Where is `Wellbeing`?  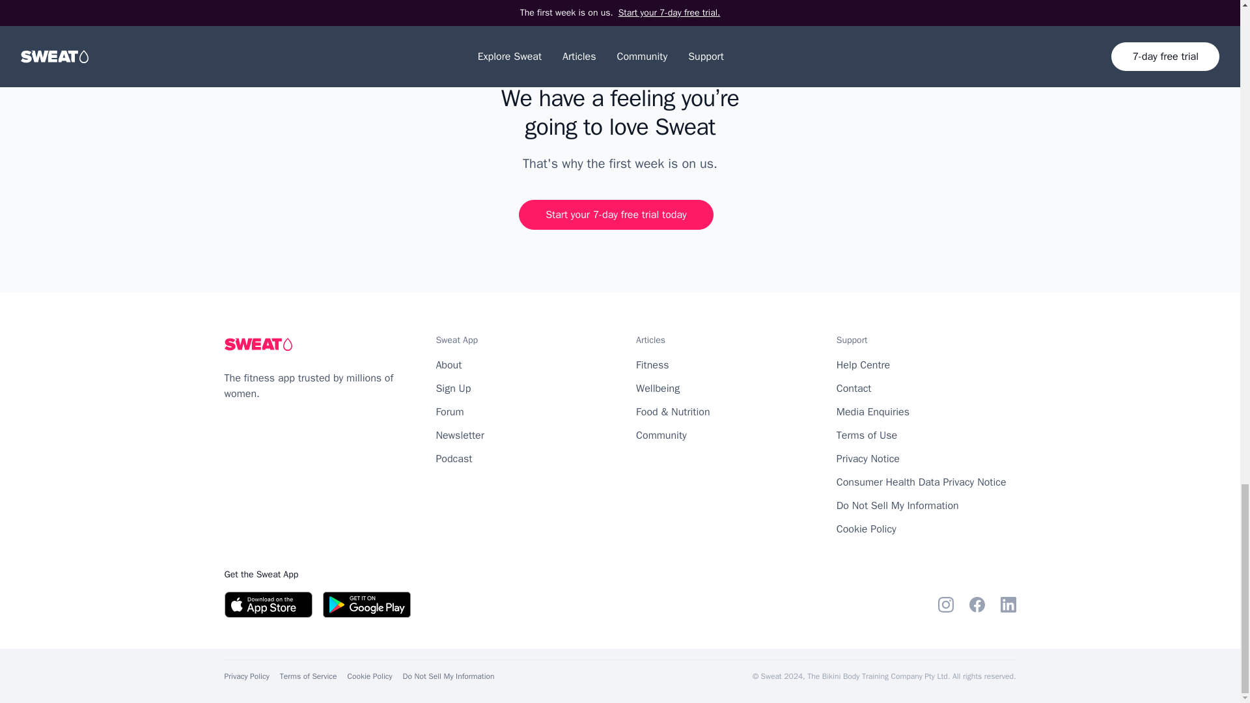 Wellbeing is located at coordinates (658, 388).